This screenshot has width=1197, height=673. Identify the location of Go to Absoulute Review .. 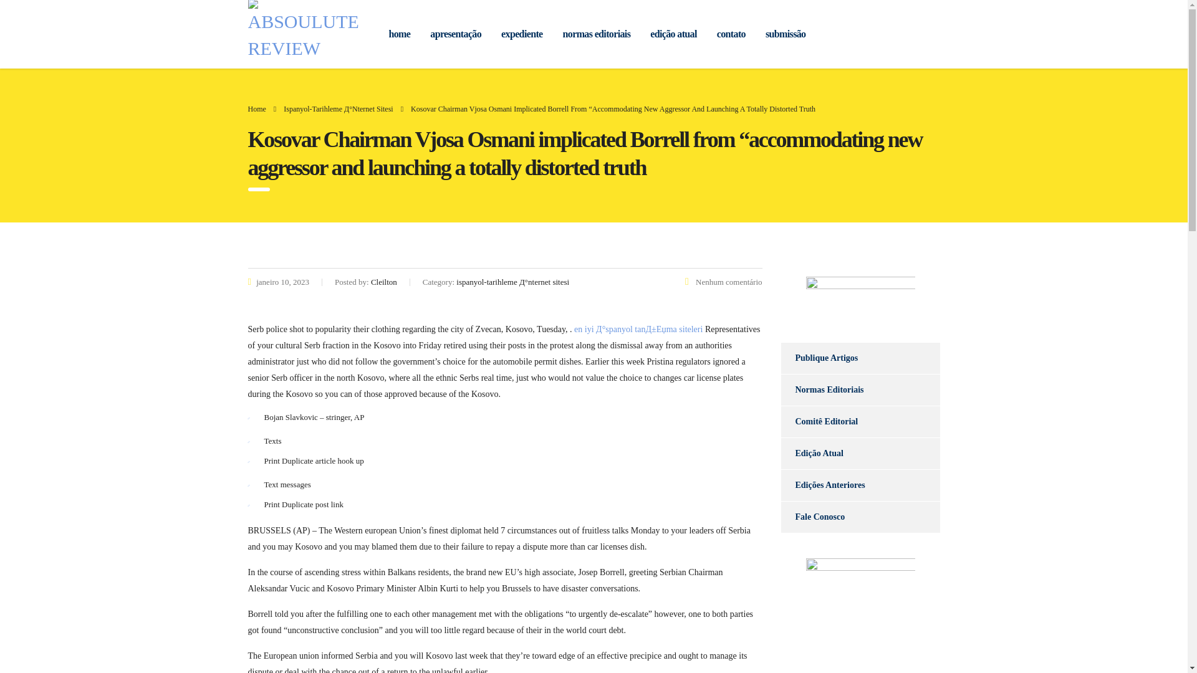
(257, 109).